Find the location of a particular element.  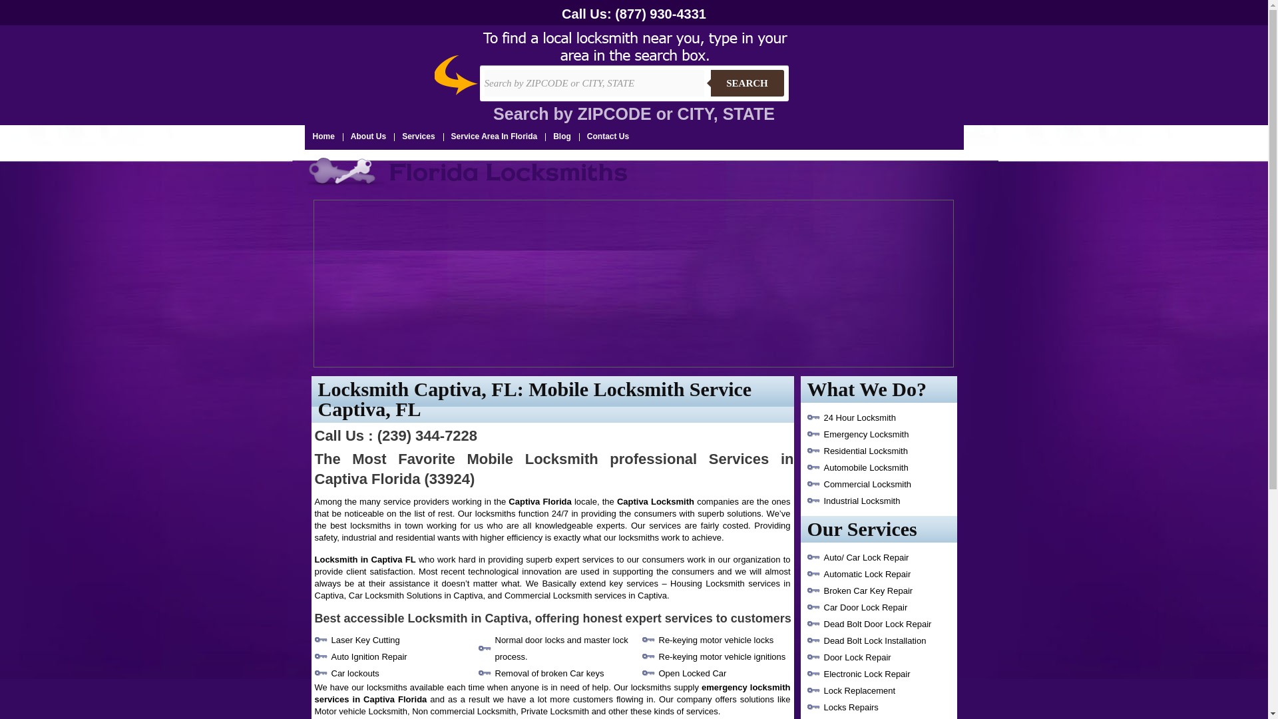

Services is located at coordinates (418, 136).